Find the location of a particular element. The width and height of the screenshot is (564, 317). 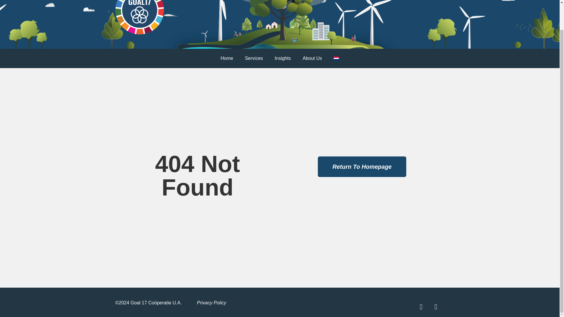

Return To Homepage is located at coordinates (362, 167).